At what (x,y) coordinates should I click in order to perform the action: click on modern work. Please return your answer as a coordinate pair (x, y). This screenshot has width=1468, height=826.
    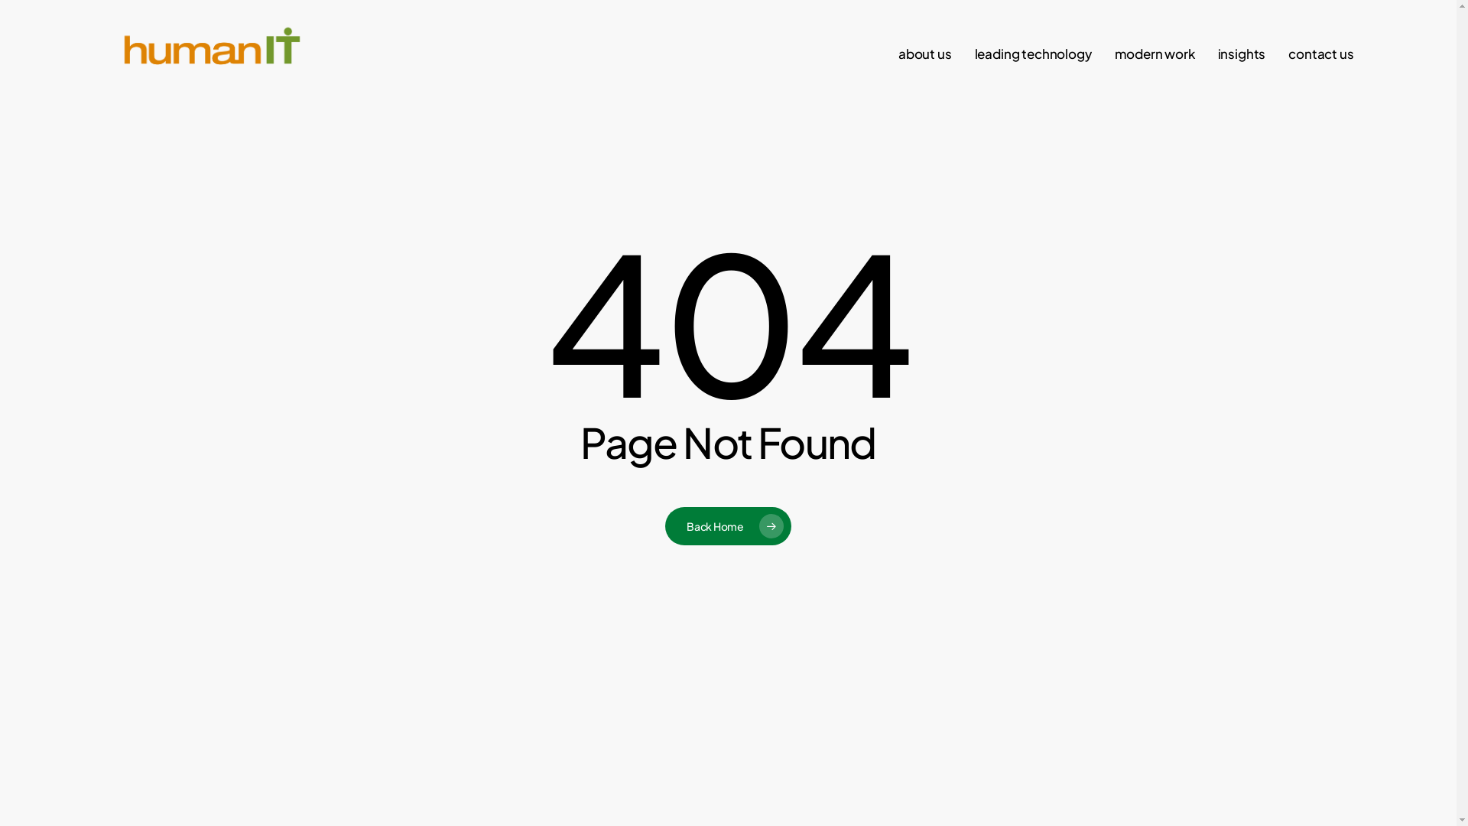
    Looking at the image, I should click on (1155, 54).